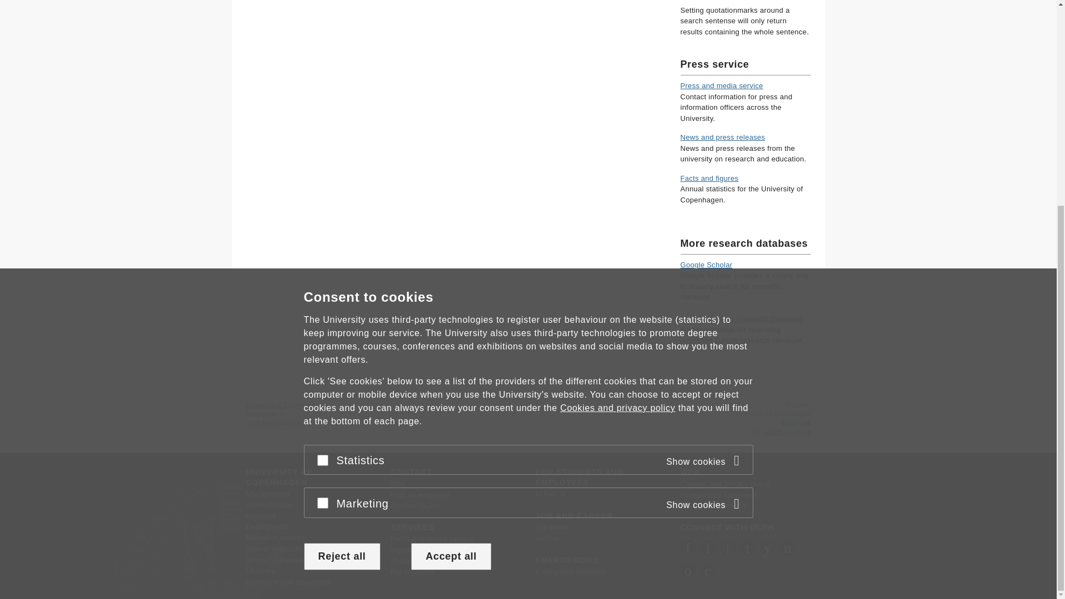  Describe the element at coordinates (757, 432) in the screenshot. I see `Phone number` at that location.